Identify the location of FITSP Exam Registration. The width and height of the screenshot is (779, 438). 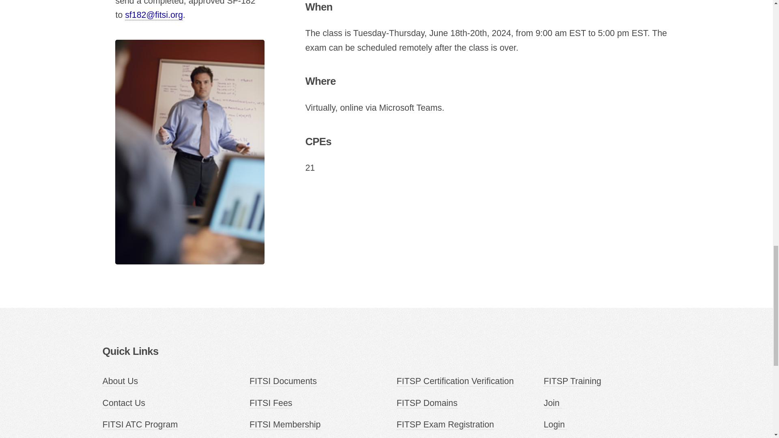
(445, 424).